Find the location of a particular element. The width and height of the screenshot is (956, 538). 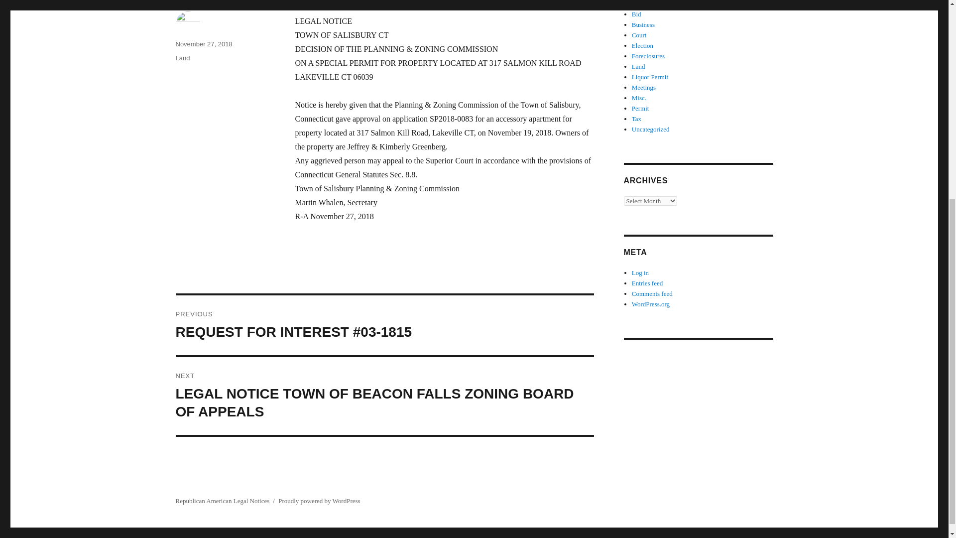

Court is located at coordinates (639, 35).